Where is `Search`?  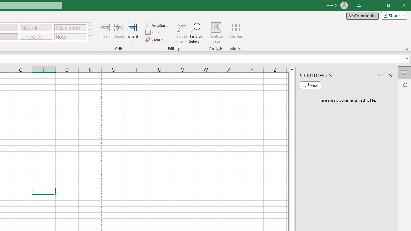 Search is located at coordinates (405, 85).